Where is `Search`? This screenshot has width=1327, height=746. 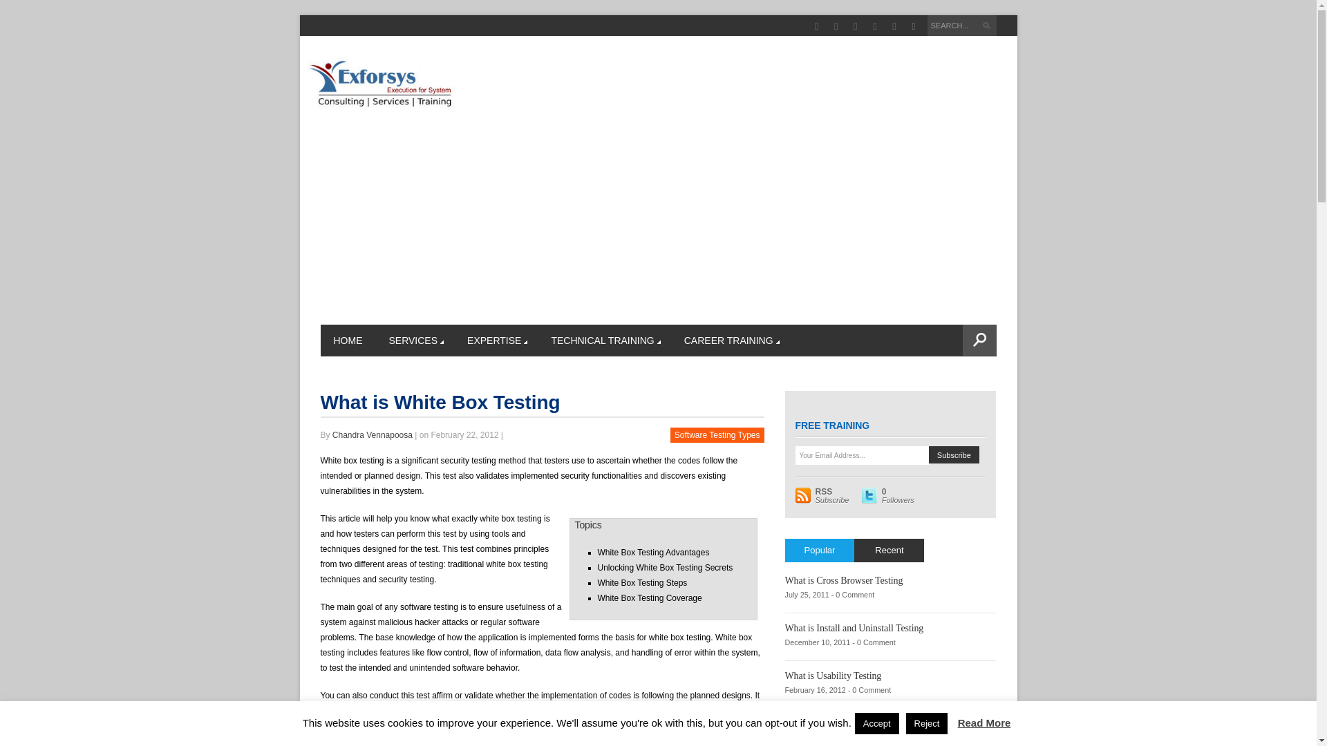
Search is located at coordinates (988, 28).